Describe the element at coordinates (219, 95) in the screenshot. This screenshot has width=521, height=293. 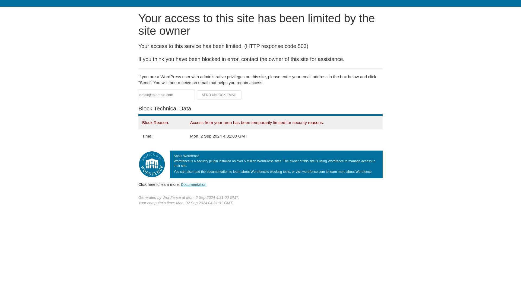
I see `Send Unlock Email` at that location.